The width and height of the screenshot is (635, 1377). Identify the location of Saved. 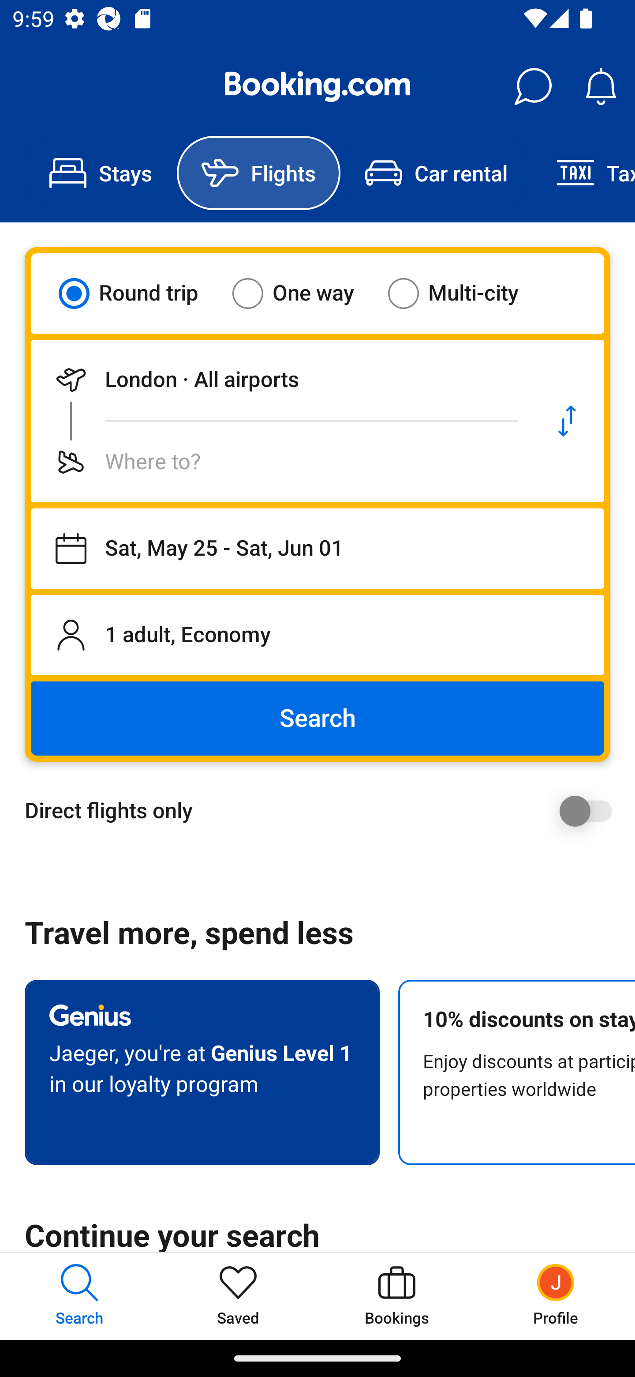
(238, 1296).